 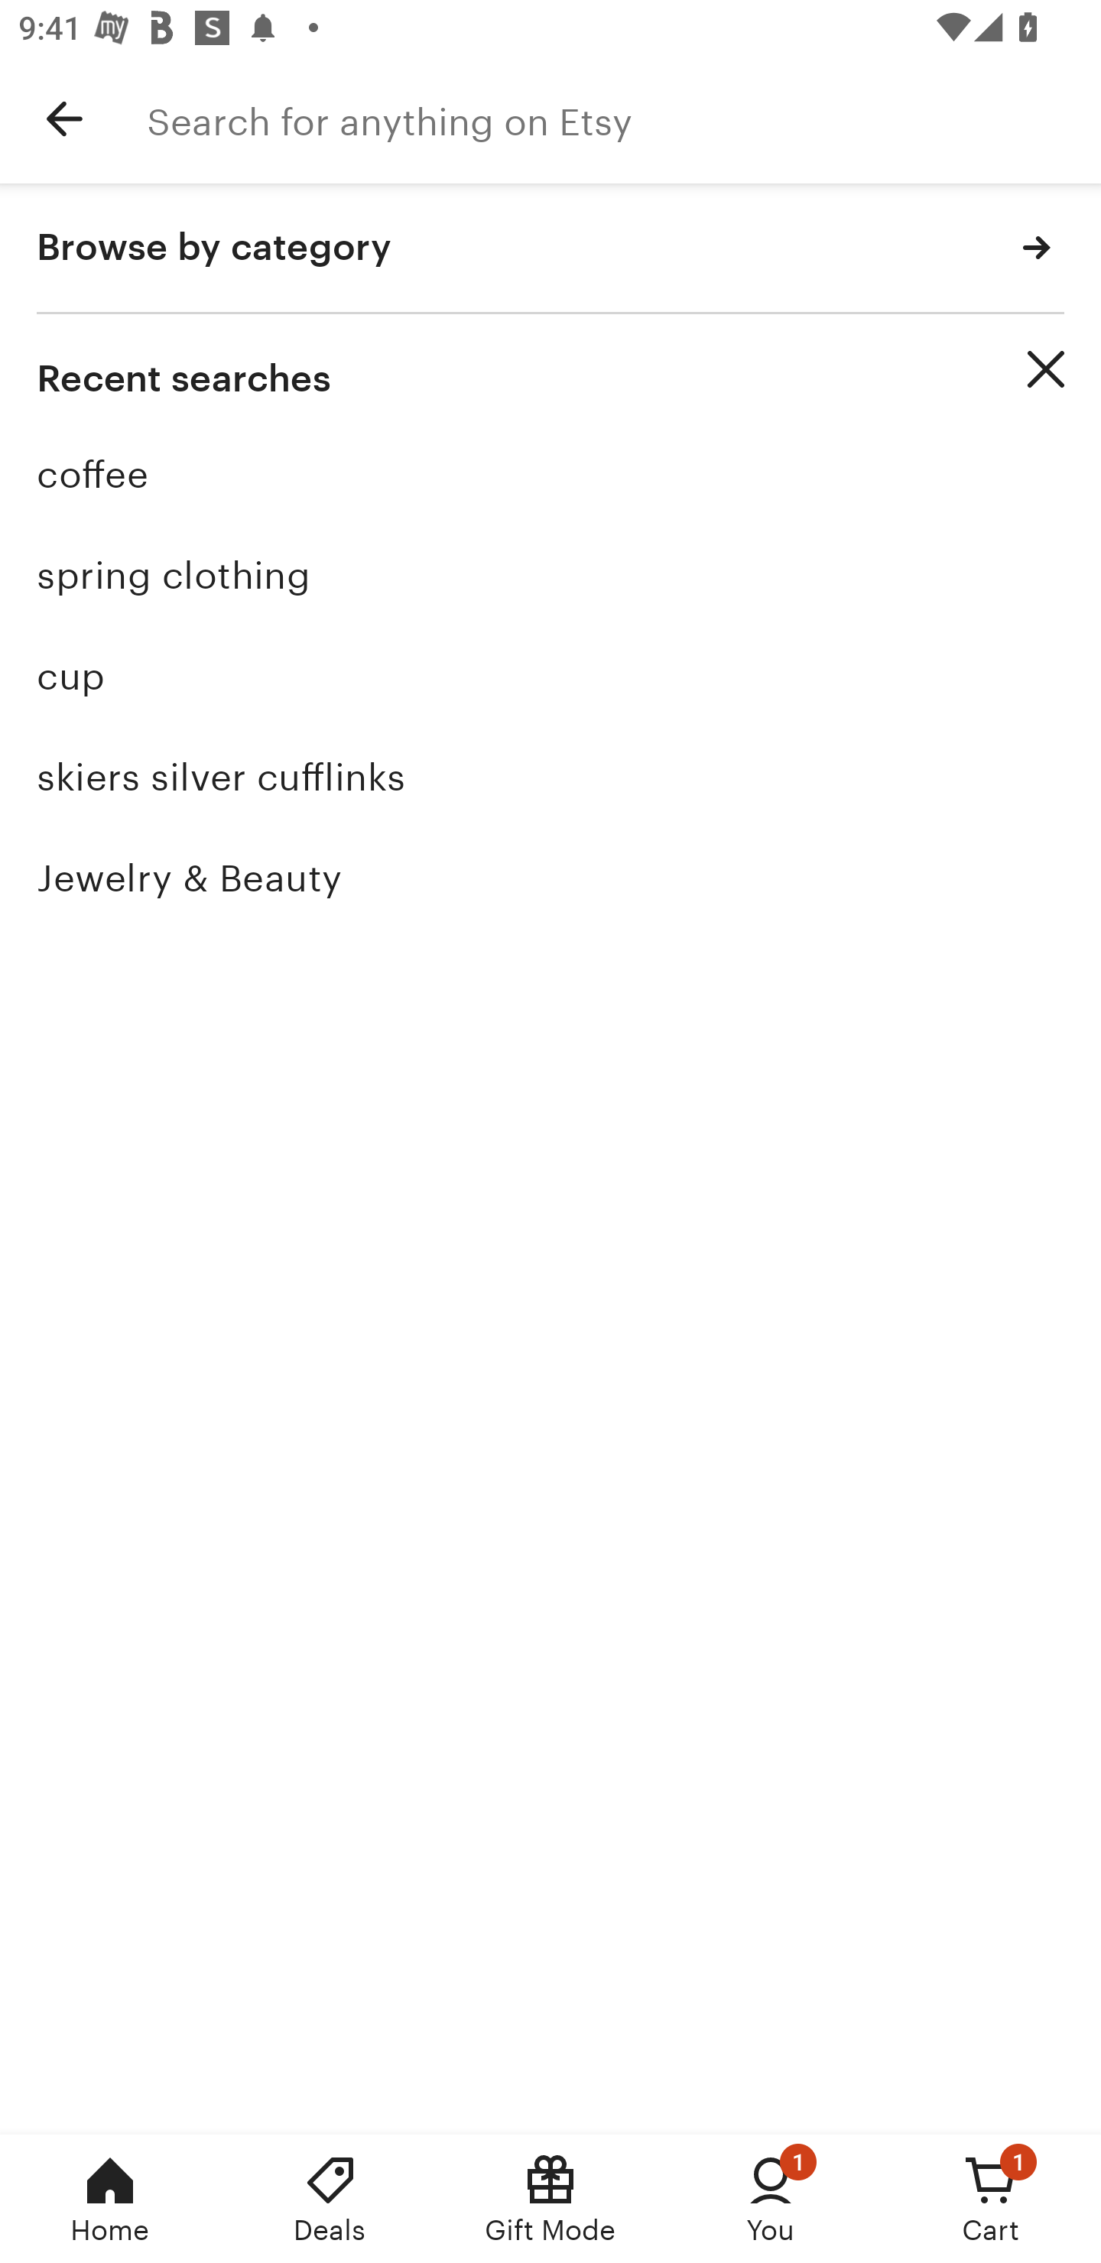 What do you see at coordinates (991, 2199) in the screenshot?
I see `Cart, 1 new notification Cart` at bounding box center [991, 2199].